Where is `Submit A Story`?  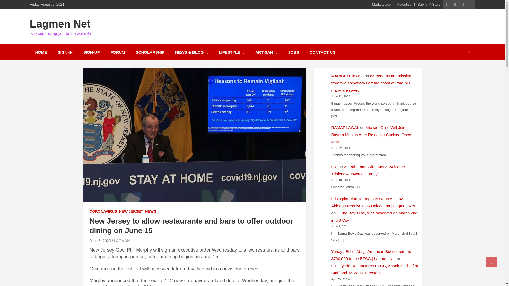 Submit A Story is located at coordinates (429, 4).